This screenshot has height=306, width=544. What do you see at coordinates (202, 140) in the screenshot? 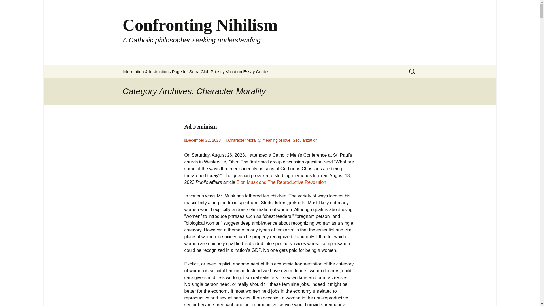
I see `December 22, 2023` at bounding box center [202, 140].